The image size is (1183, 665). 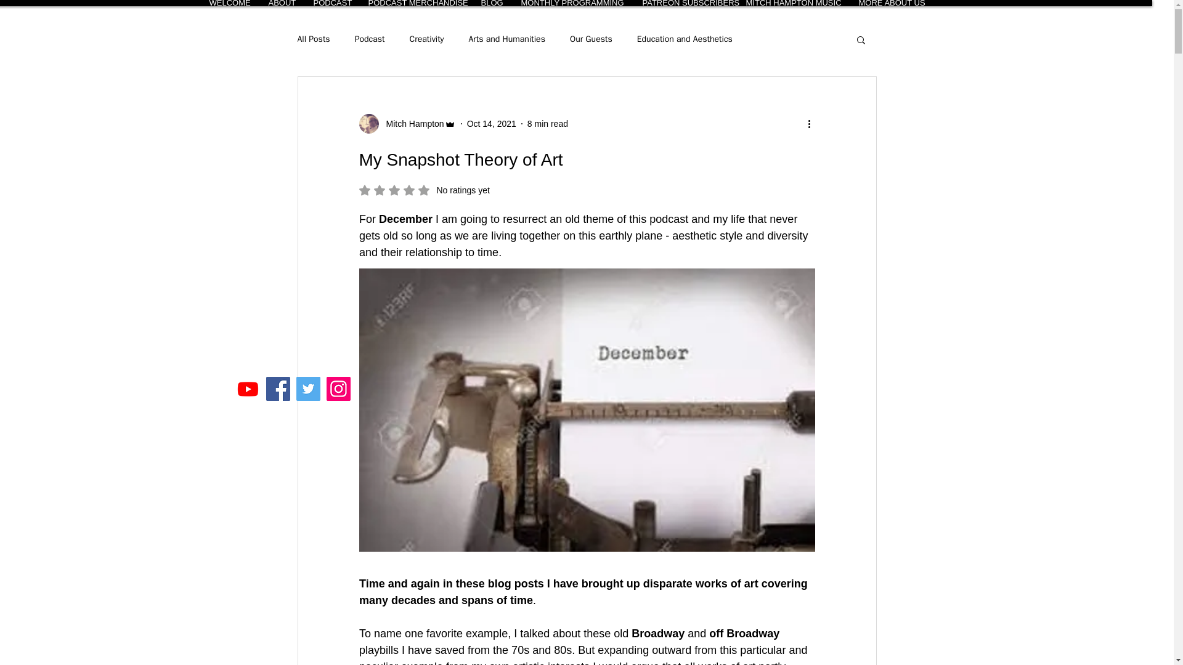 I want to click on MONTHLY PROGRAMMING, so click(x=572, y=2).